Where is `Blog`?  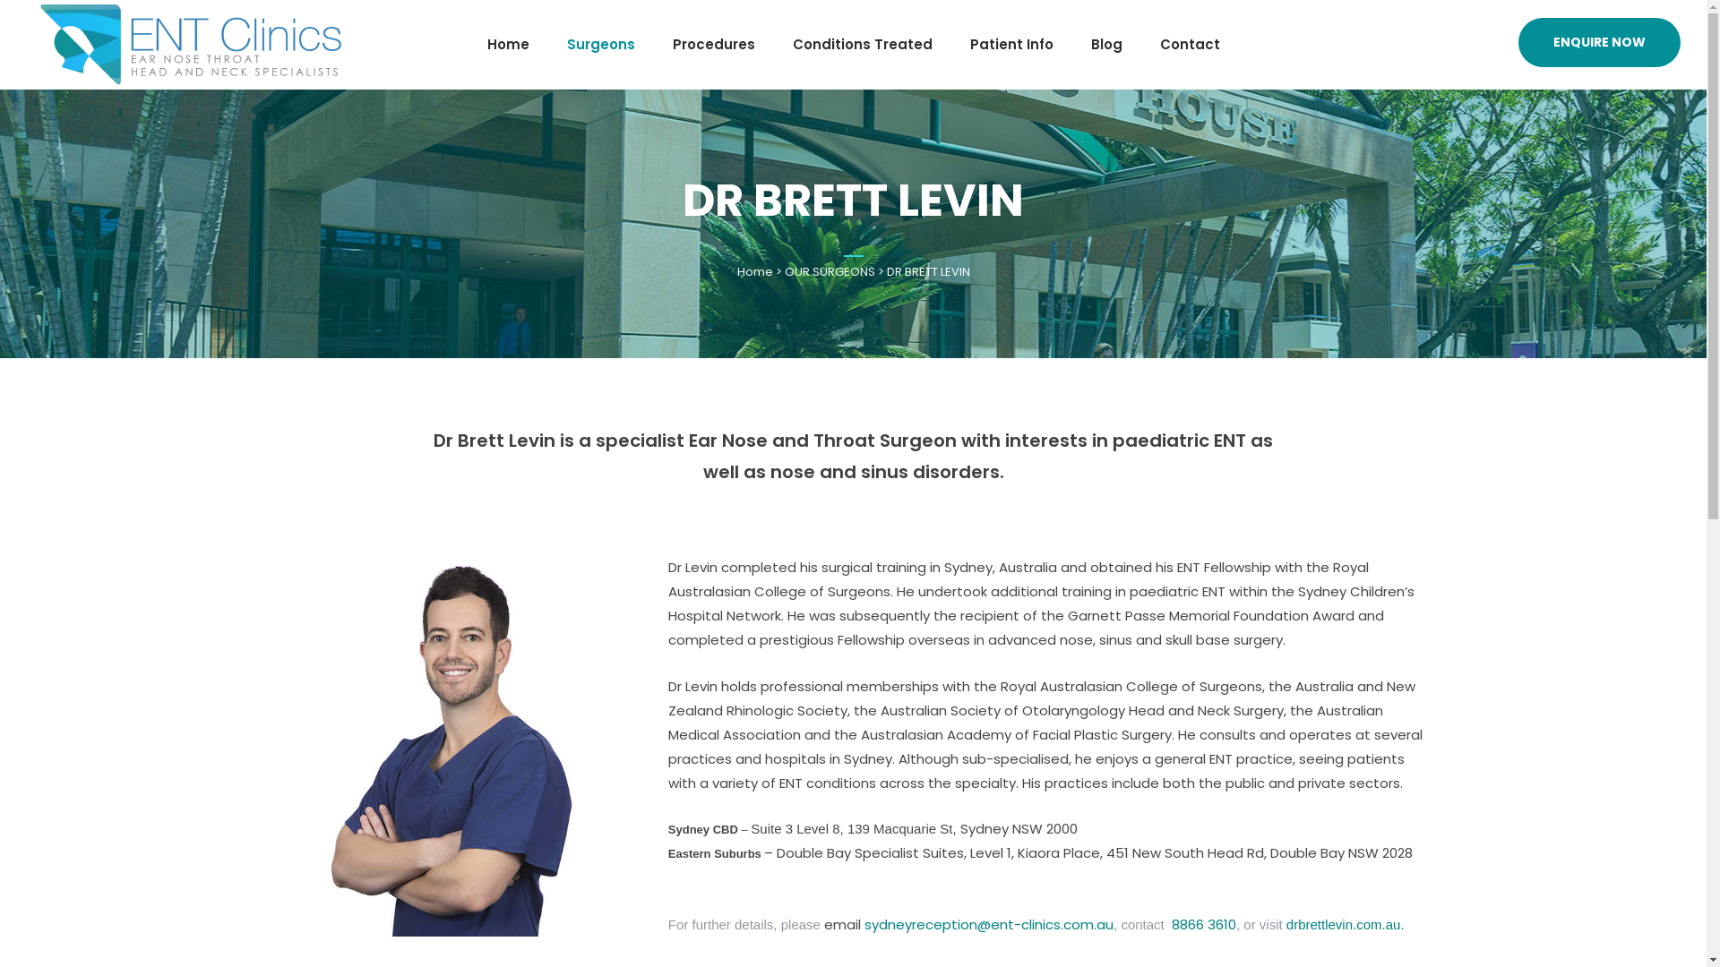
Blog is located at coordinates (1105, 45).